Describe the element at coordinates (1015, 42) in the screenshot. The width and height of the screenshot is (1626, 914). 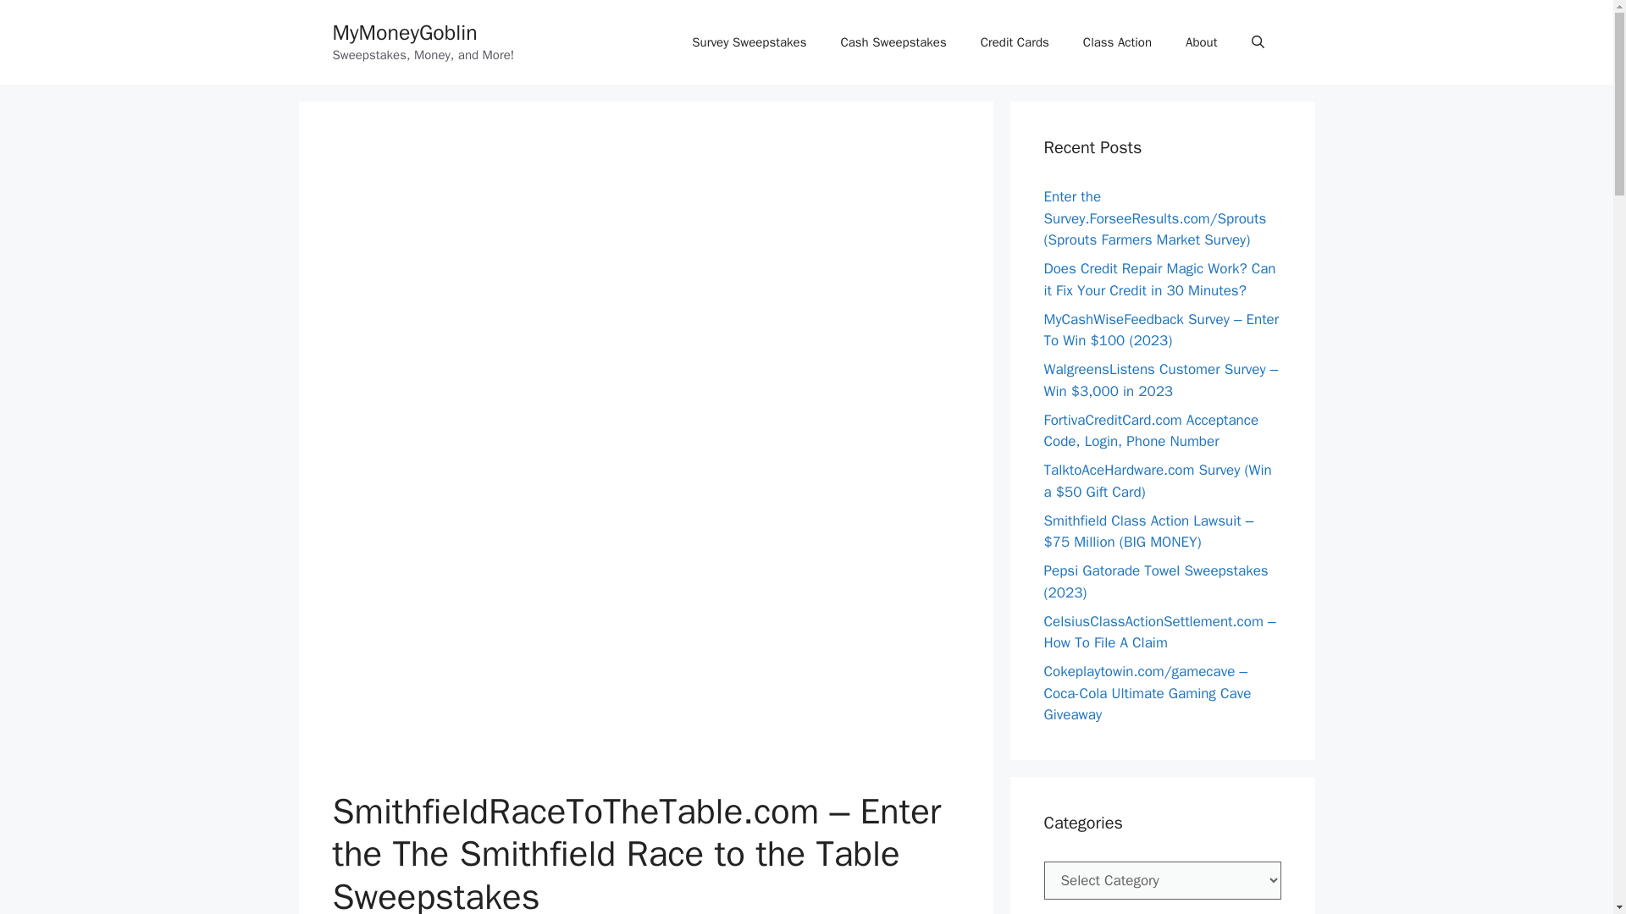
I see `Credit Cards` at that location.